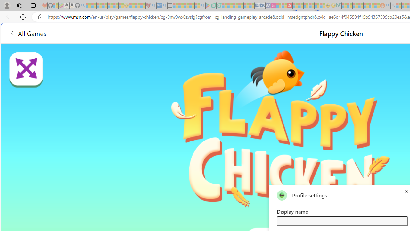  Describe the element at coordinates (300, 6) in the screenshot. I see `14 Common Myths Debunked By Scientific Facts - Sleeping` at that location.